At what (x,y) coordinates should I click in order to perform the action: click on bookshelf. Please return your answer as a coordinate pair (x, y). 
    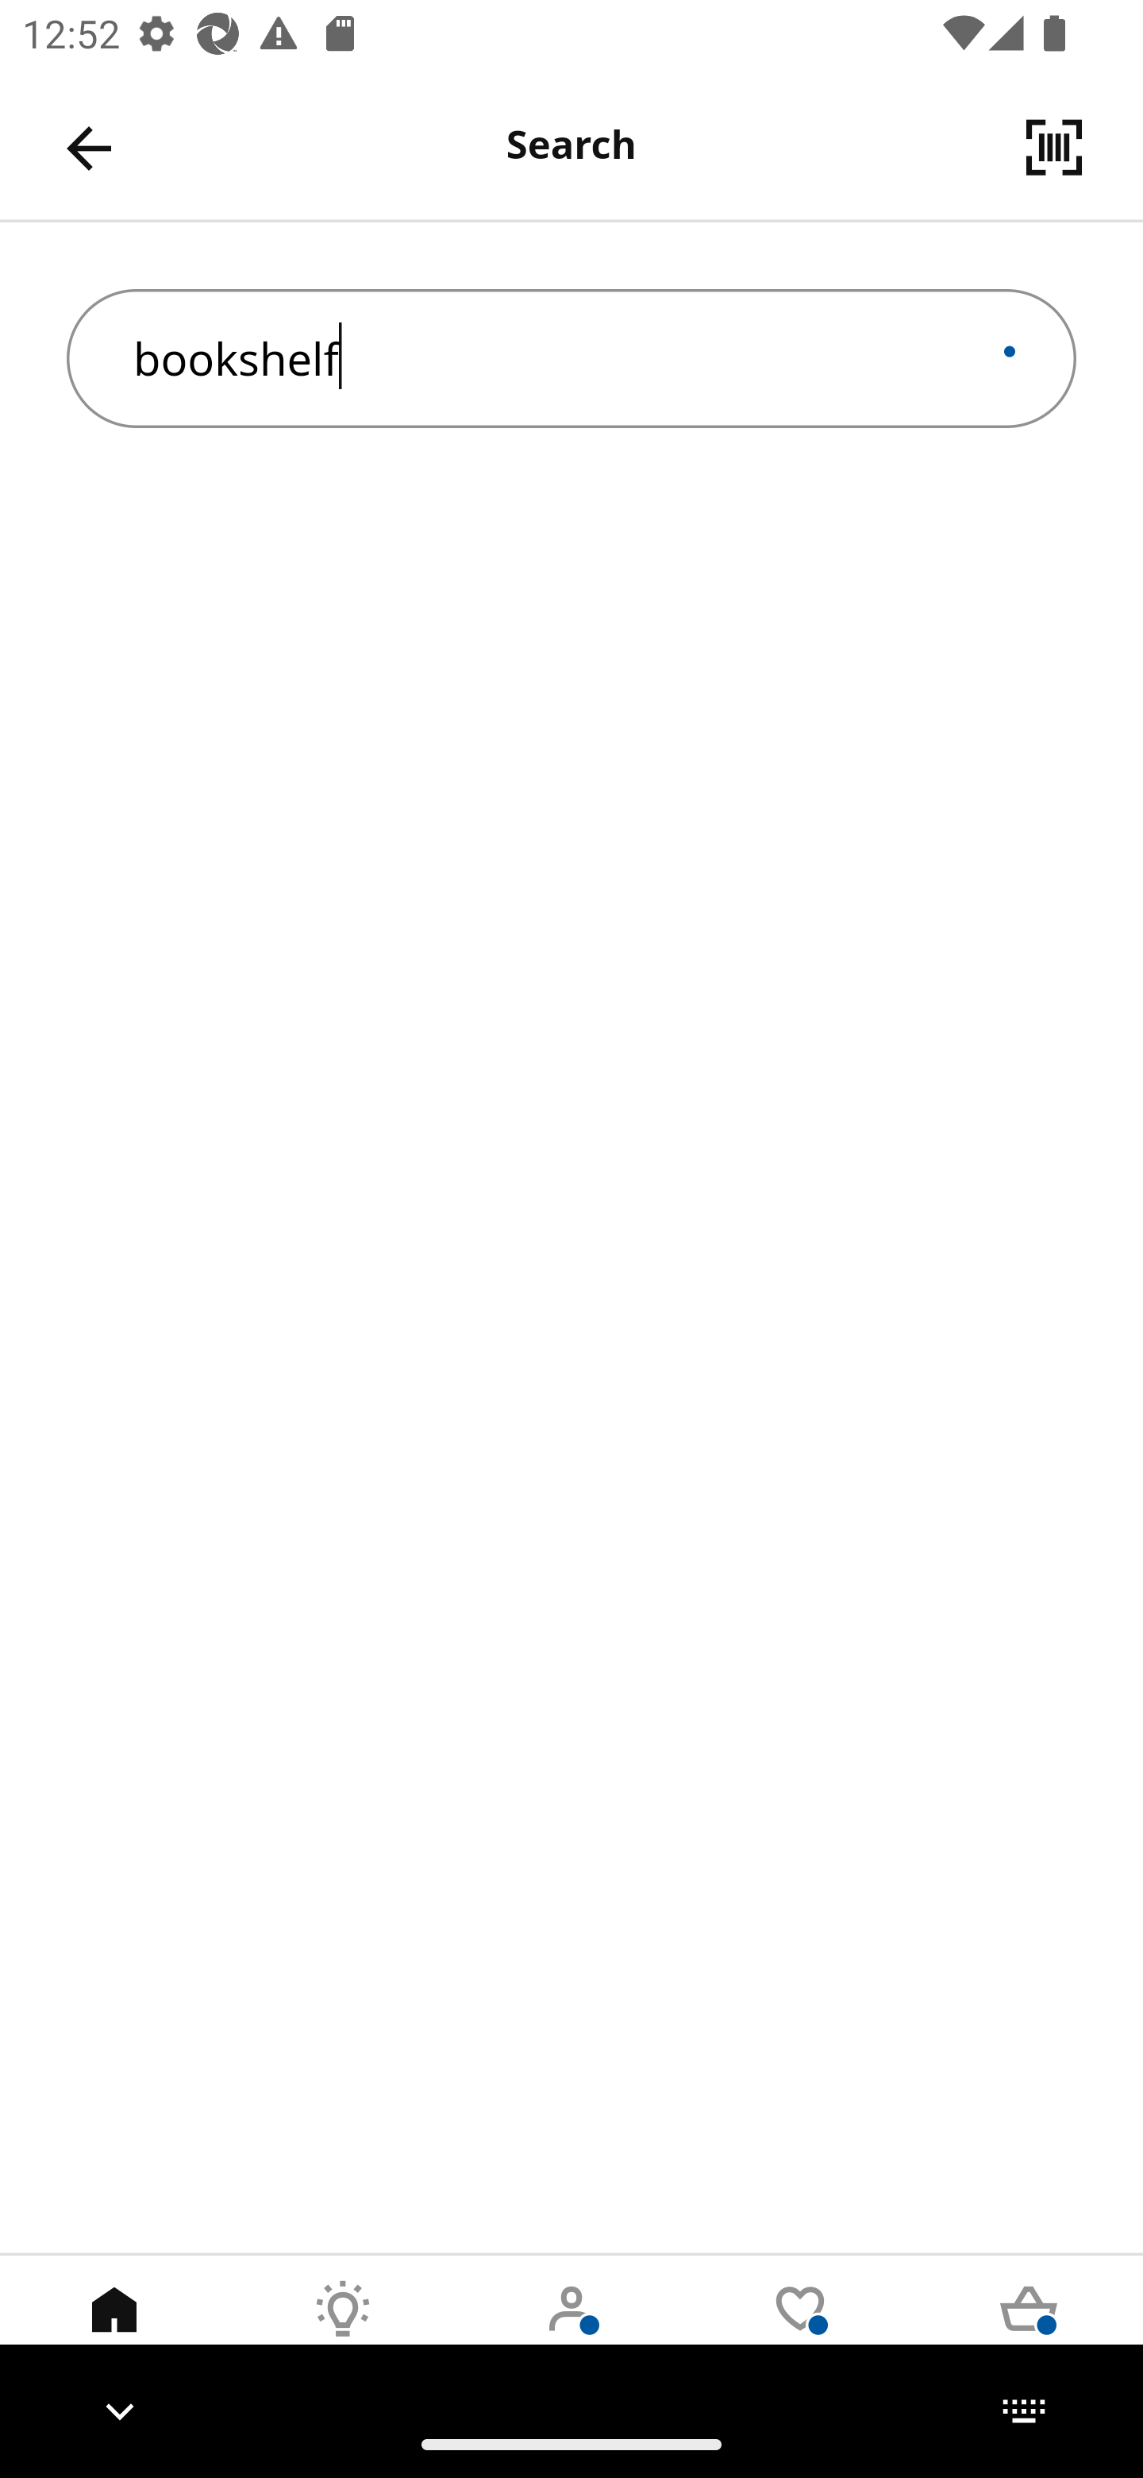
    Looking at the image, I should click on (571, 359).